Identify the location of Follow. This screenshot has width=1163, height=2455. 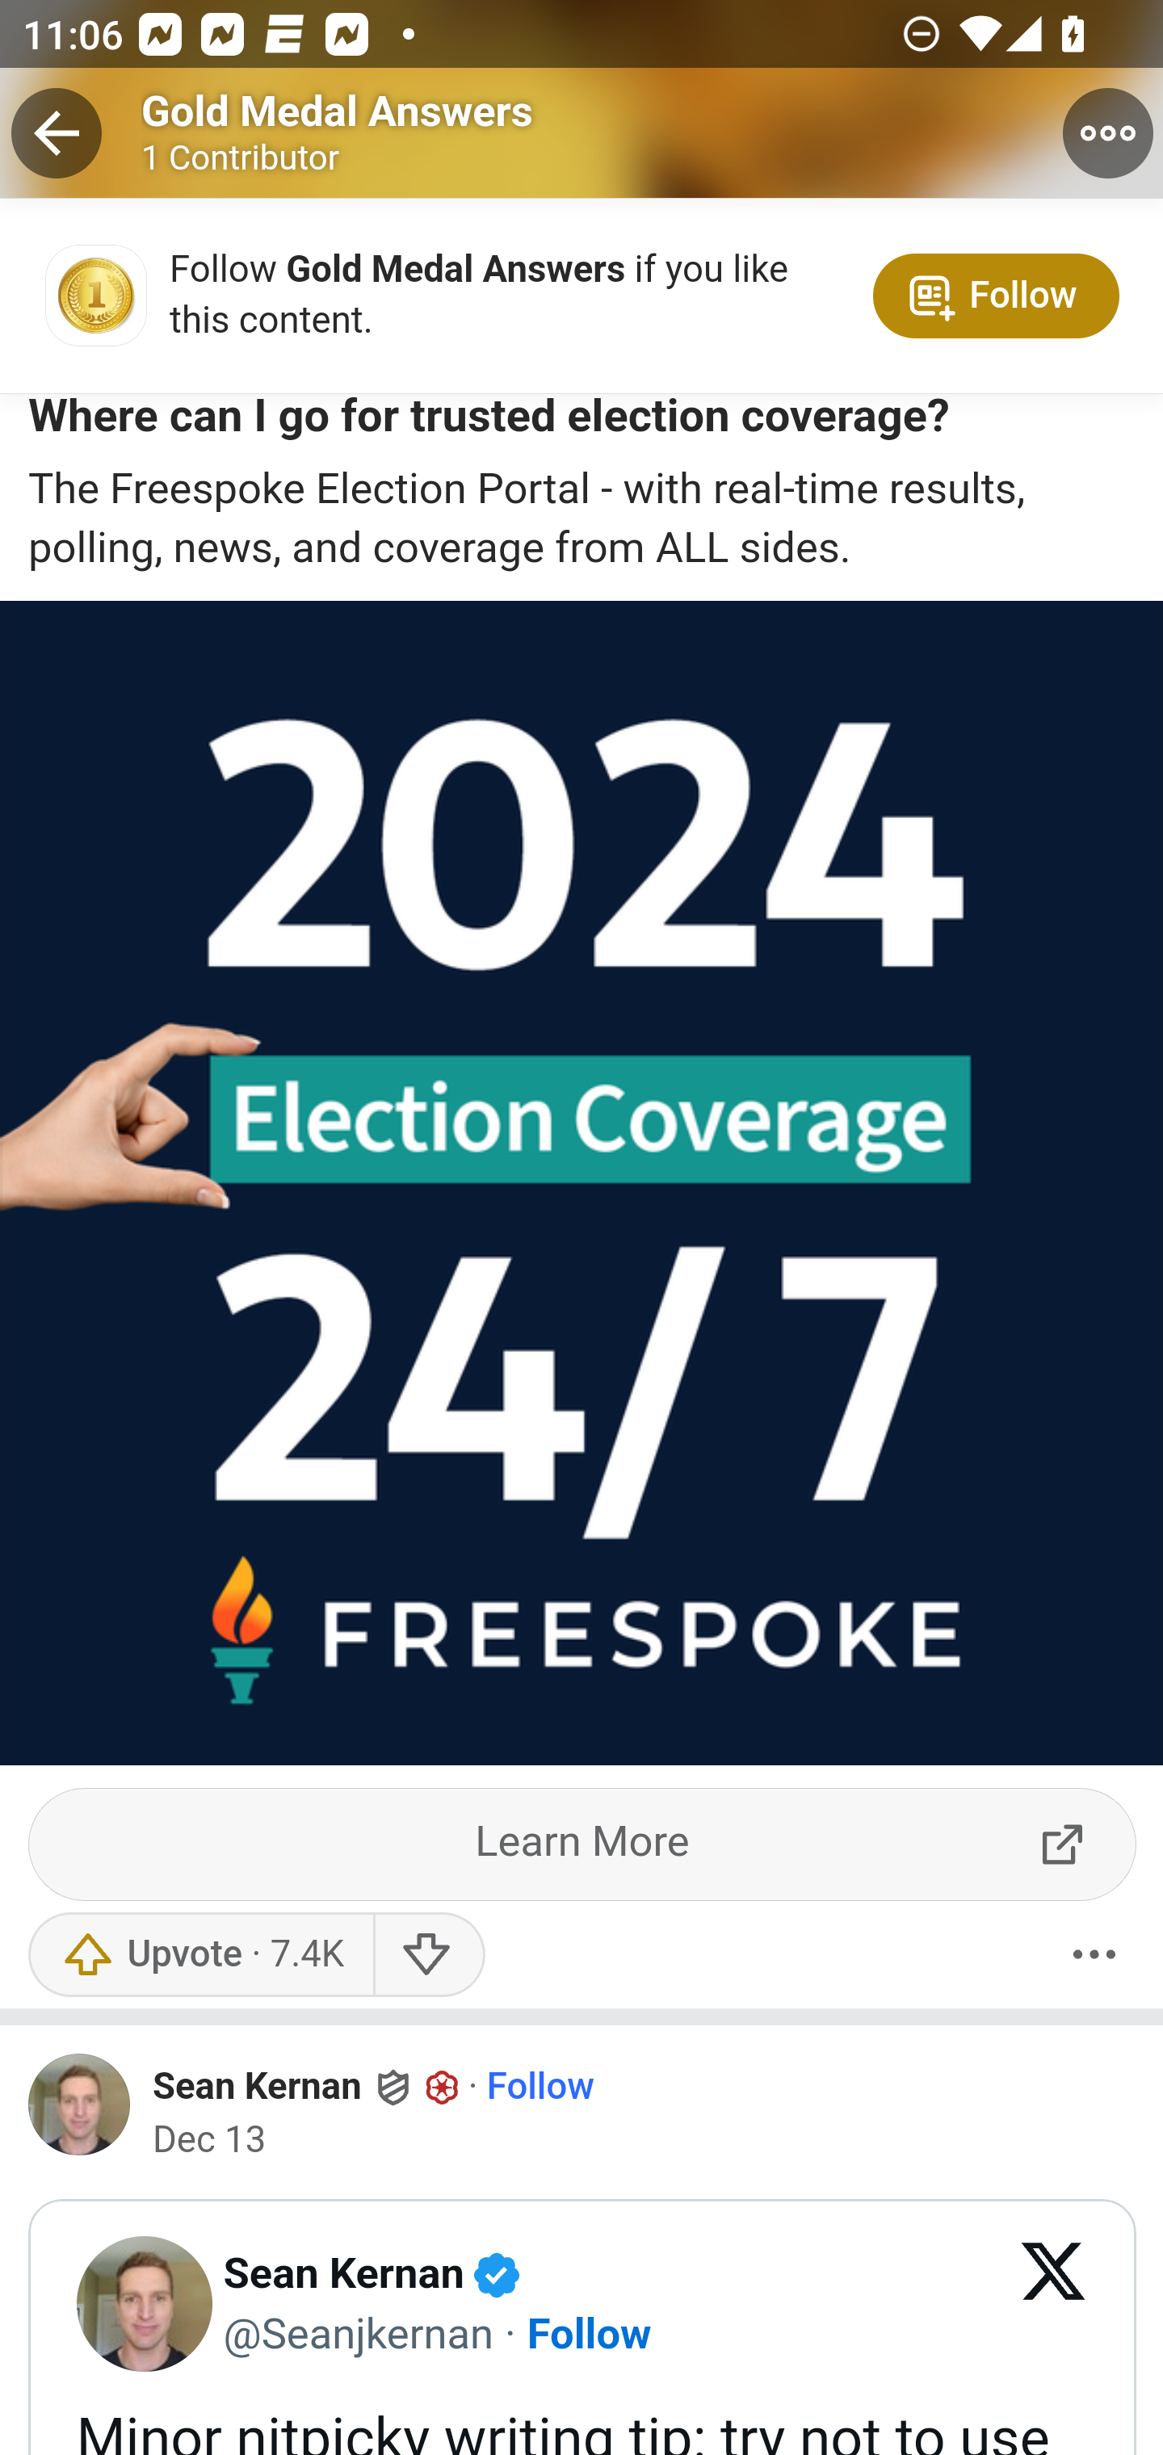
(588, 2333).